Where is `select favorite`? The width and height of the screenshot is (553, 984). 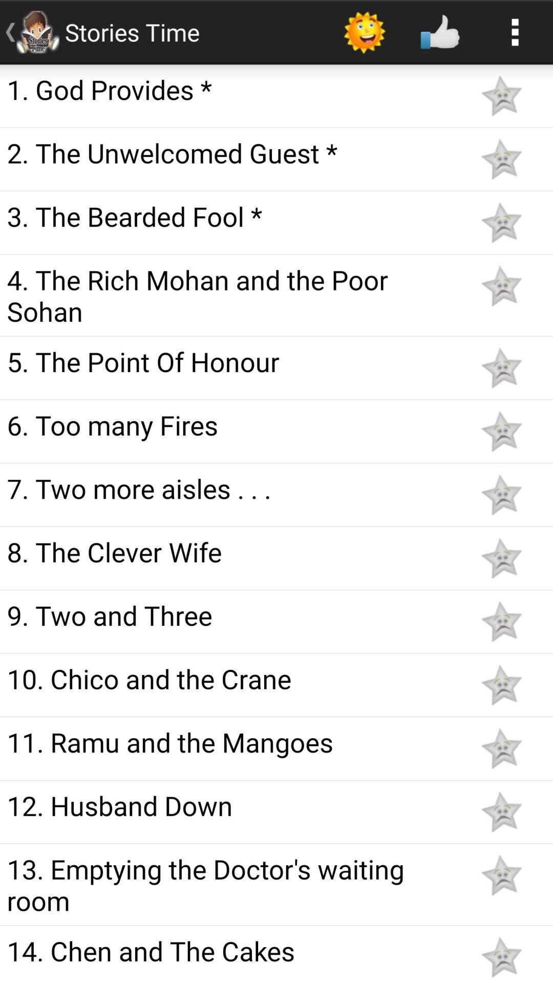
select favorite is located at coordinates (501, 957).